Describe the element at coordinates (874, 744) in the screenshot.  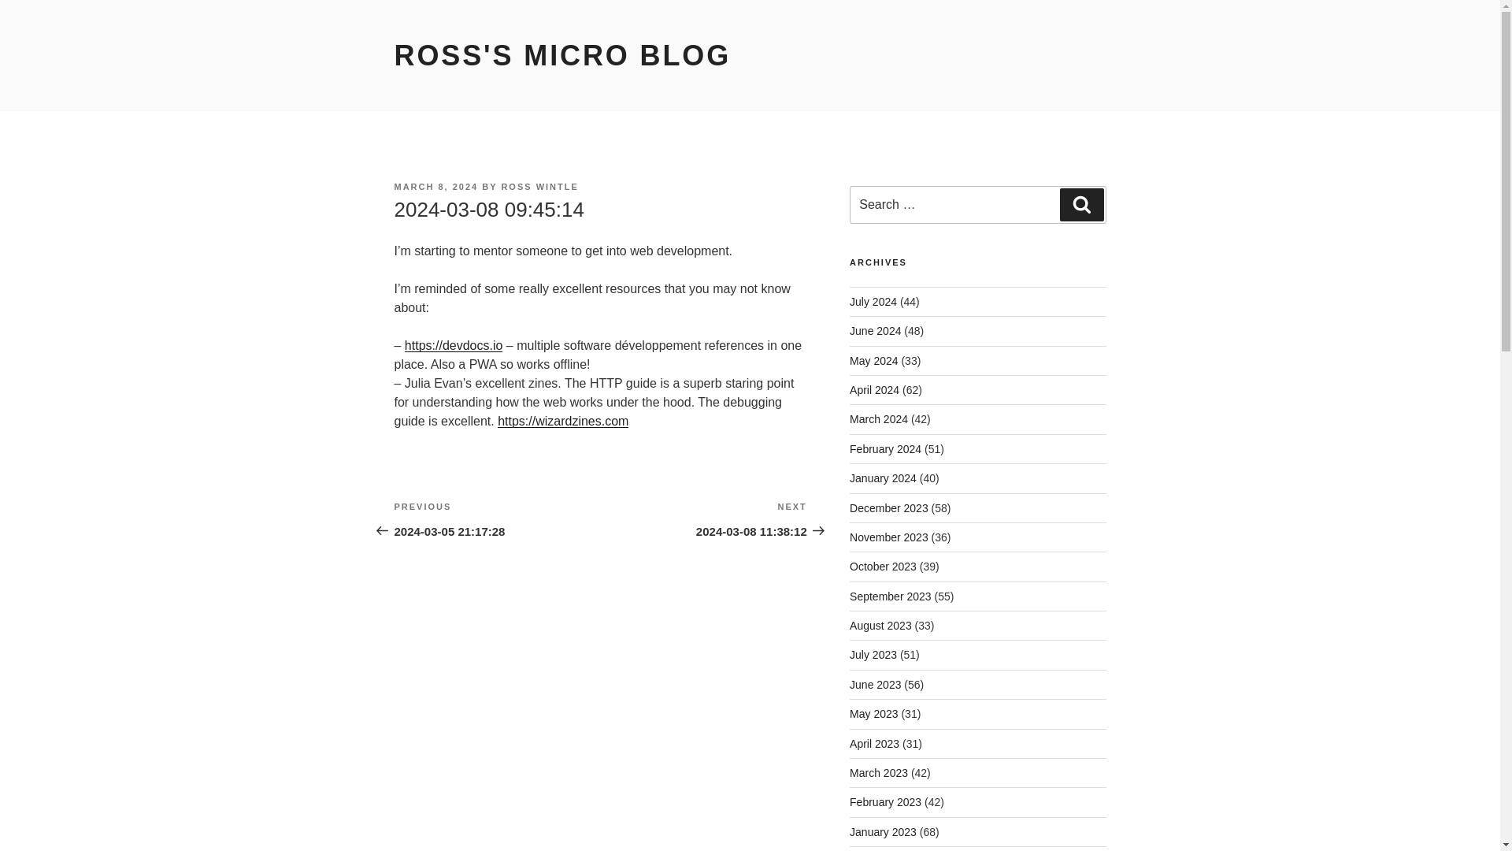
I see `ROSS WINTLE` at that location.